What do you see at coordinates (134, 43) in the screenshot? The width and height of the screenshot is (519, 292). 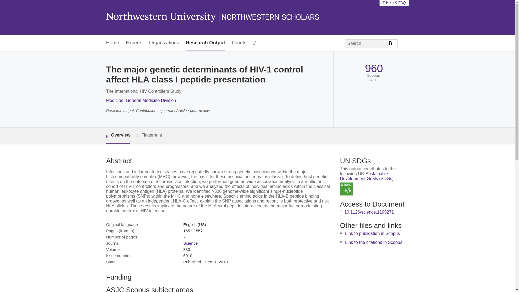 I see `Experts` at bounding box center [134, 43].